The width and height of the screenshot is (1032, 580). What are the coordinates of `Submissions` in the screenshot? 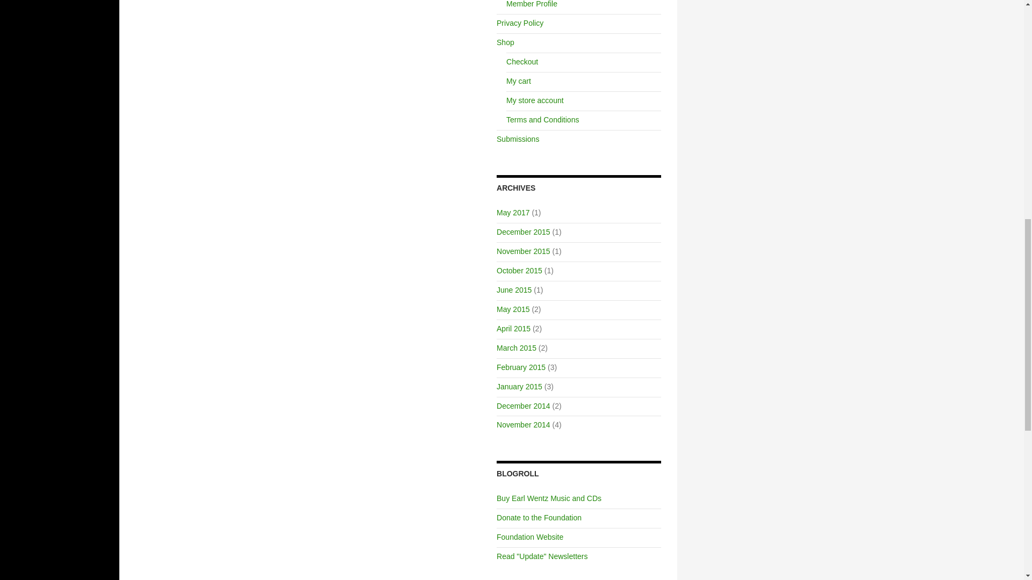 It's located at (517, 139).